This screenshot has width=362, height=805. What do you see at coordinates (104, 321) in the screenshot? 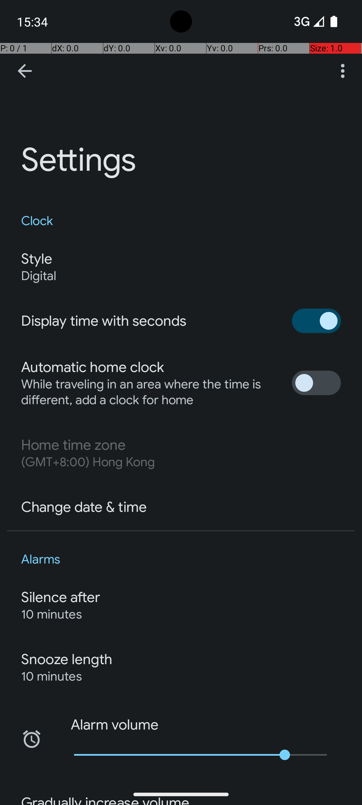
I see `Display time with seconds` at bounding box center [104, 321].